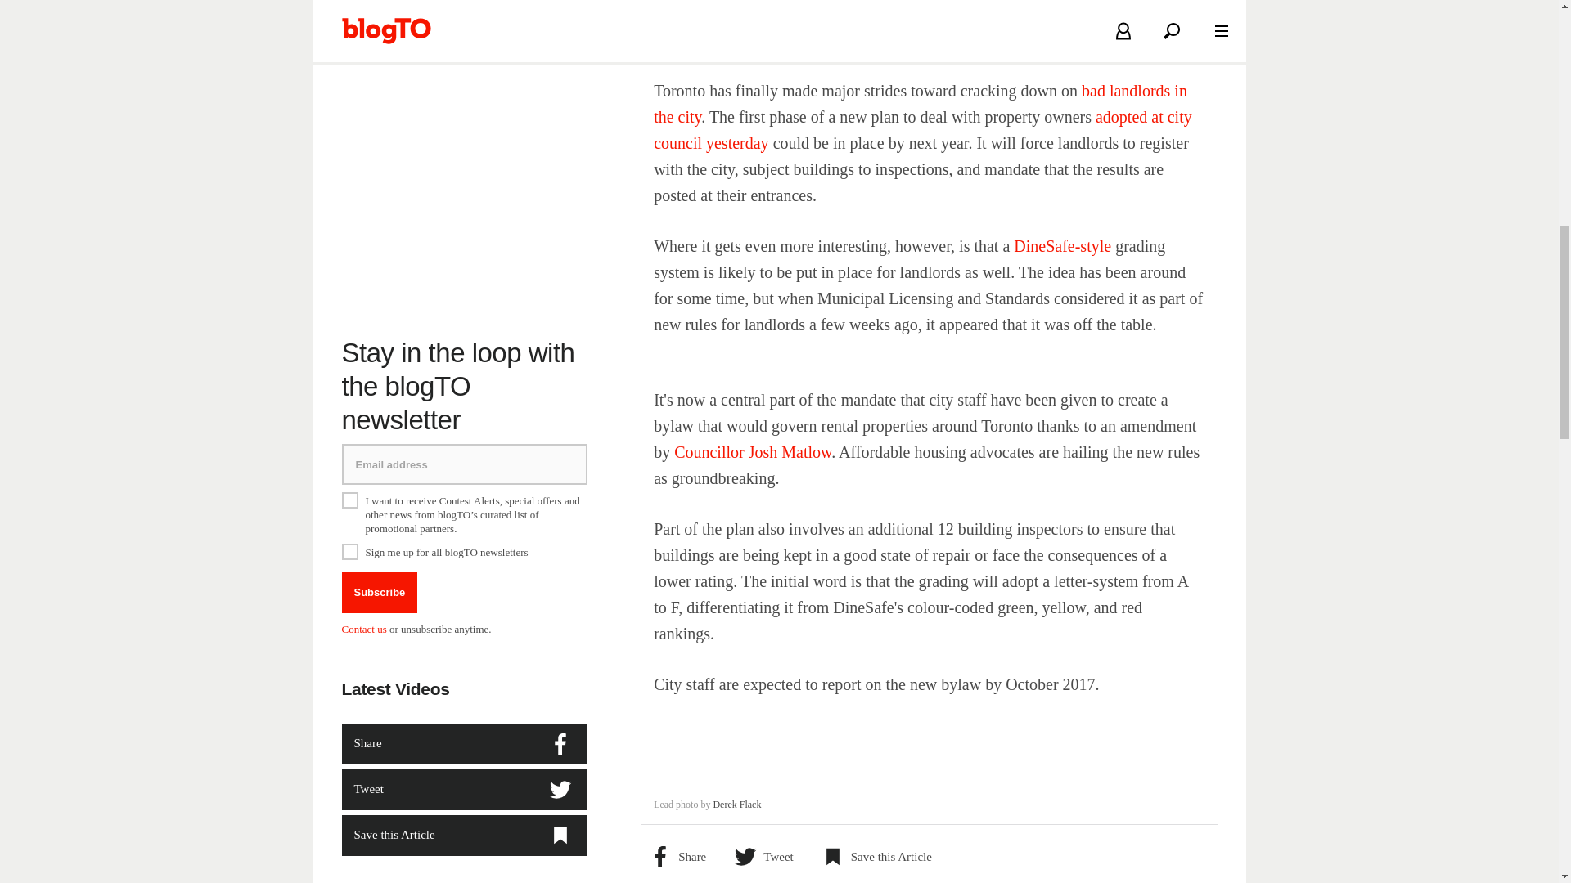 This screenshot has height=883, width=1571. What do you see at coordinates (380, 570) in the screenshot?
I see `Subscribe` at bounding box center [380, 570].